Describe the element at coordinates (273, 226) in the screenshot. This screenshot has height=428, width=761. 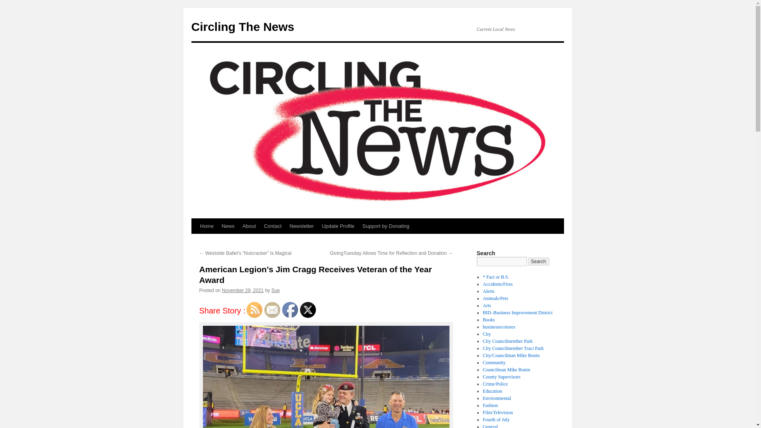
I see `Contact` at that location.